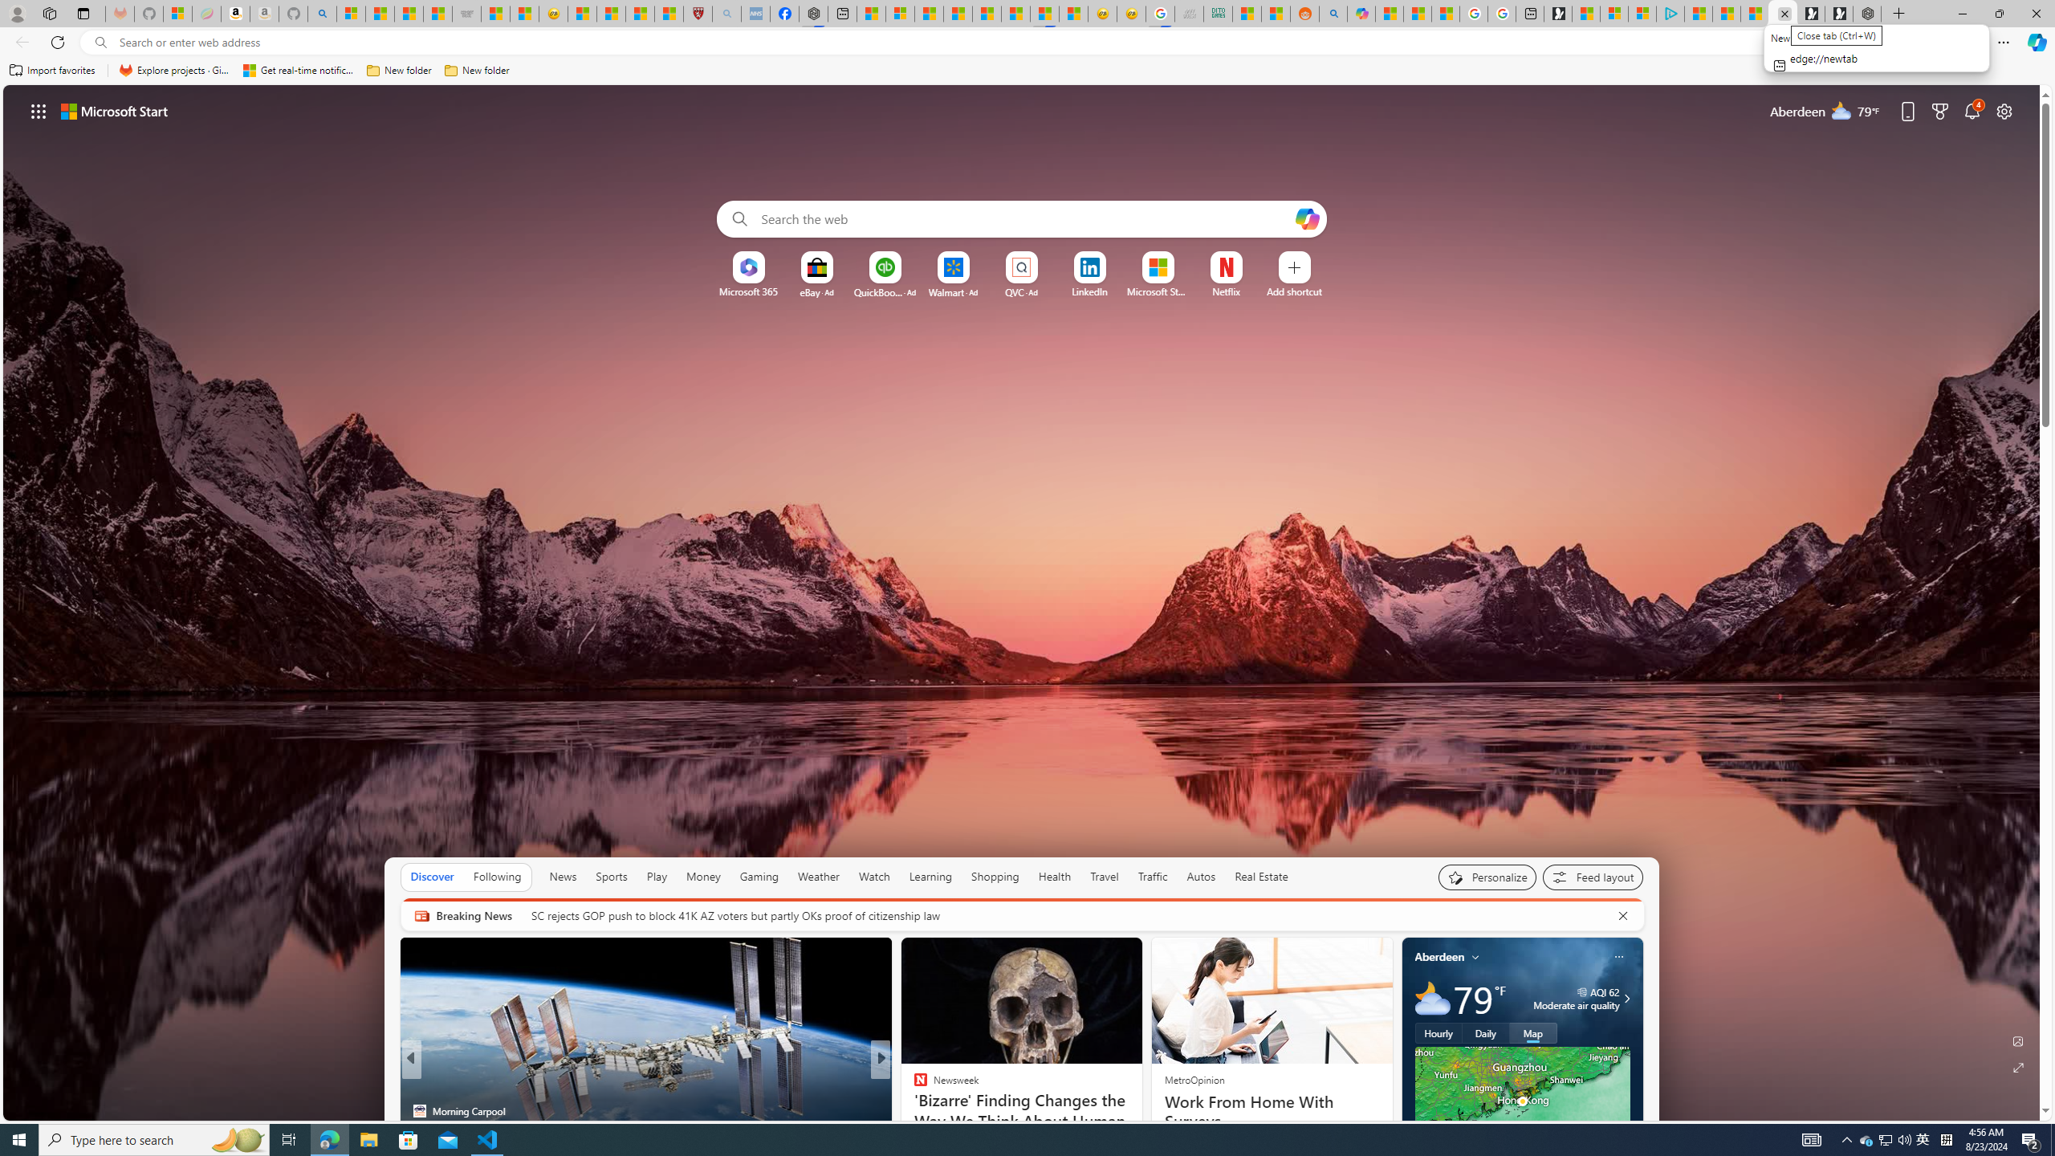 This screenshot has width=2055, height=1156. What do you see at coordinates (1361, 14) in the screenshot?
I see `Microsoft Copilot in Bing` at bounding box center [1361, 14].